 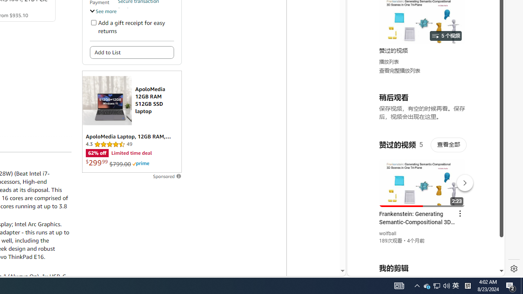 I want to click on US[ju], so click(x=375, y=269).